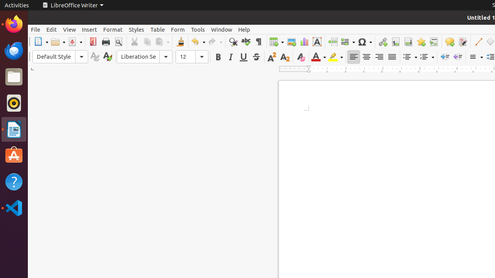  I want to click on Line, so click(478, 42).